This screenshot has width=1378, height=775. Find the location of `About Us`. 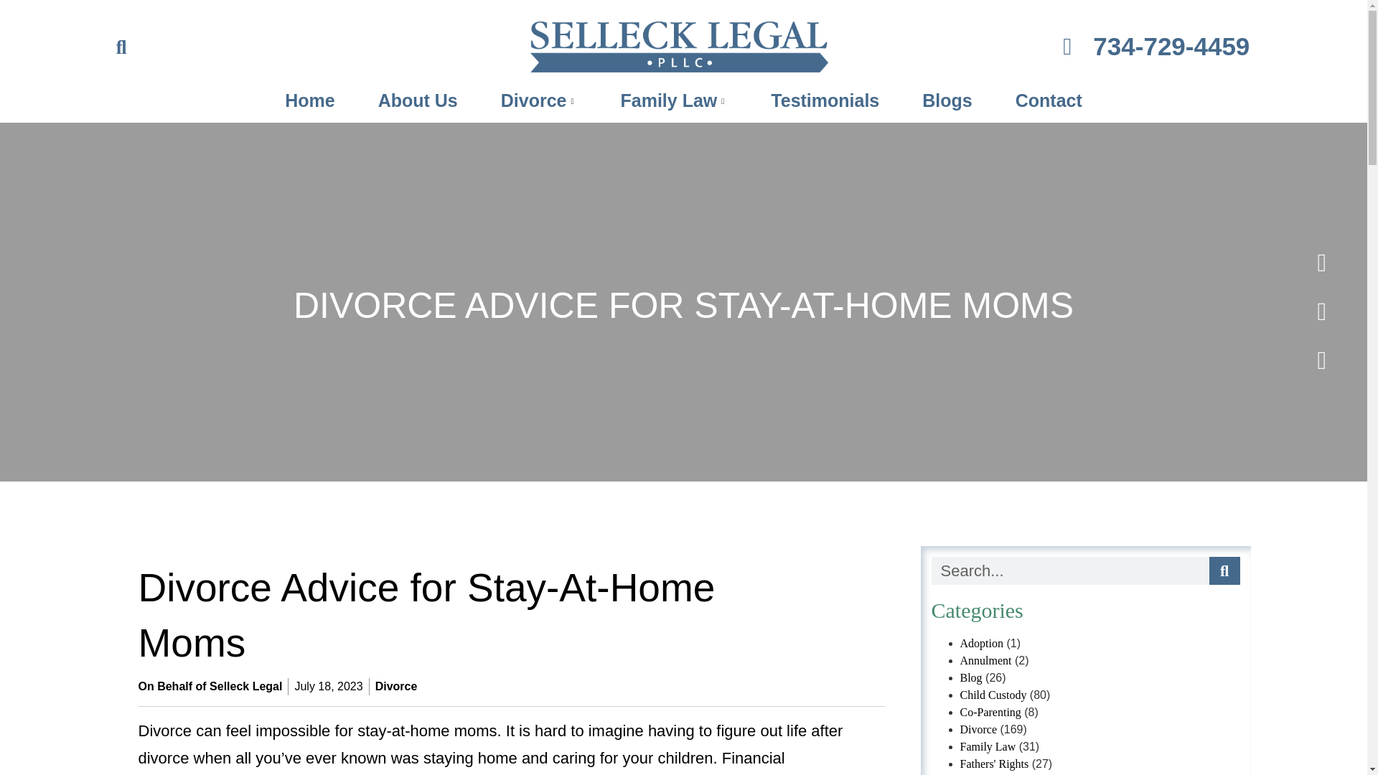

About Us is located at coordinates (418, 100).